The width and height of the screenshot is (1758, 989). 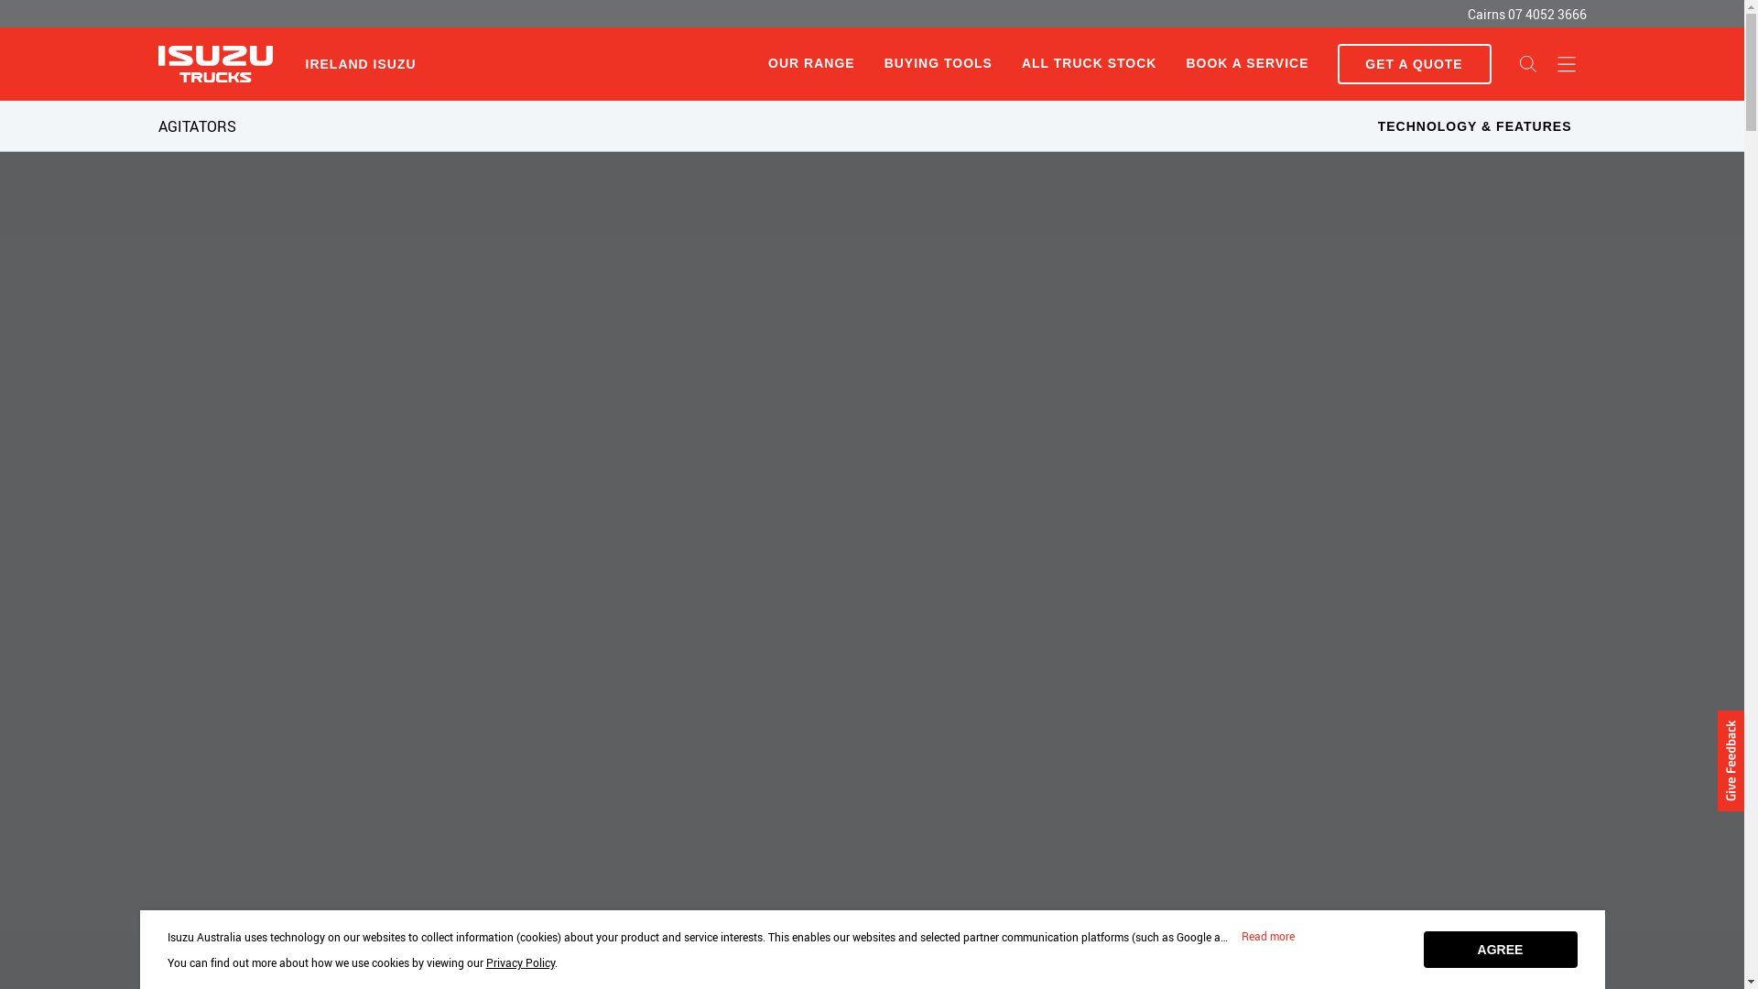 I want to click on AGREE, so click(x=1500, y=950).